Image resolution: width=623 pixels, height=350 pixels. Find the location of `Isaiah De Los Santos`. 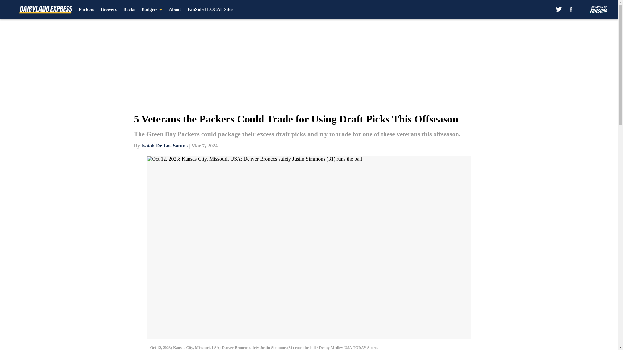

Isaiah De Los Santos is located at coordinates (164, 145).